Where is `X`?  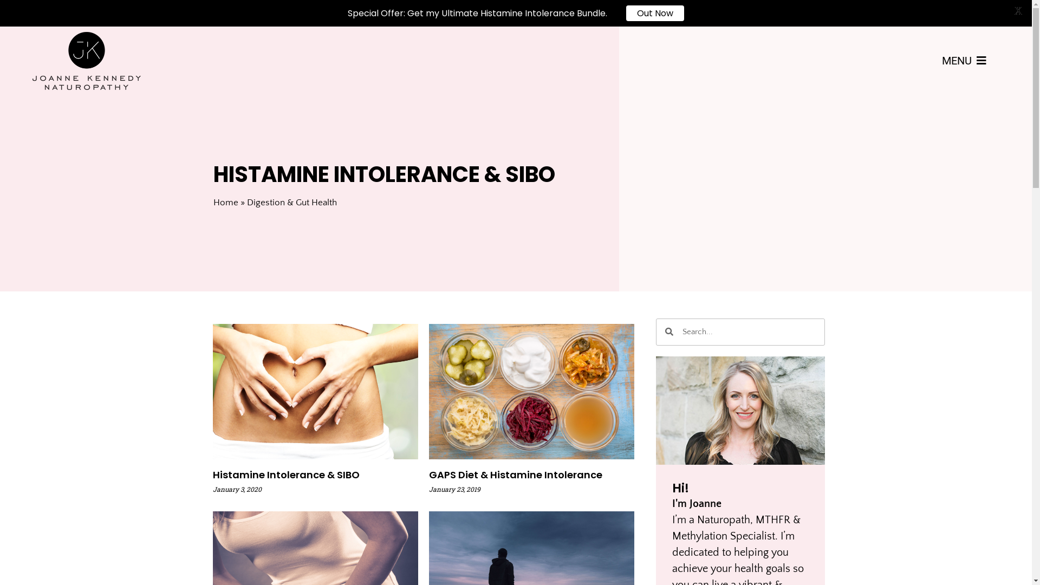
X is located at coordinates (1018, 11).